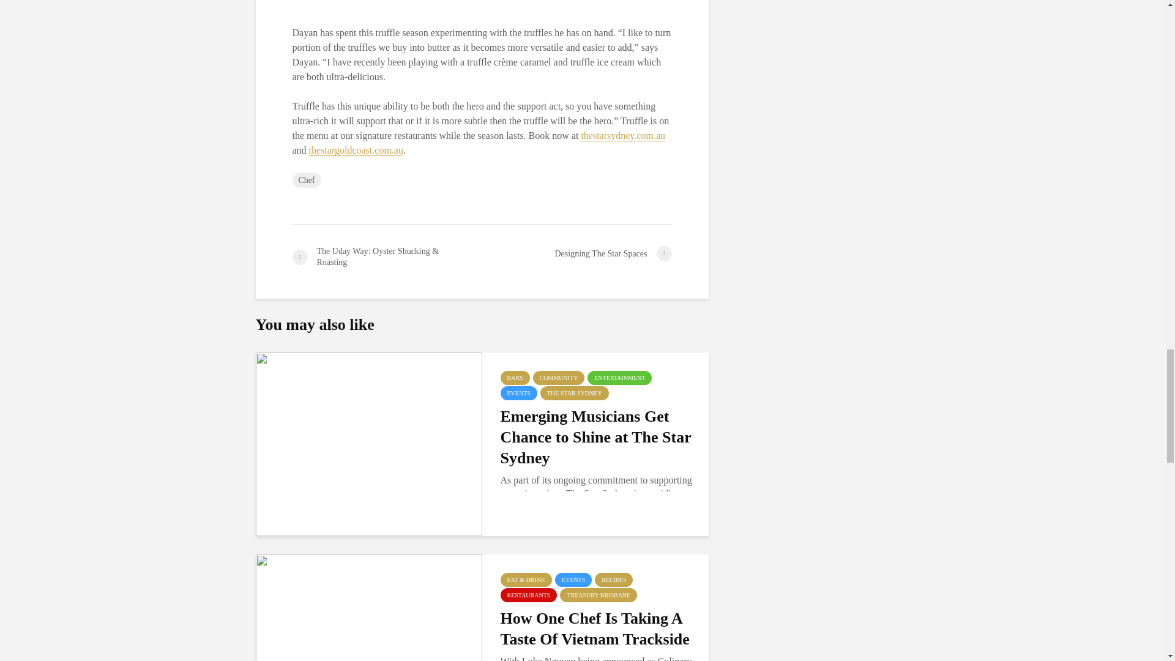 This screenshot has width=1175, height=661. I want to click on Emerging Musicians Get Chance to Shine at The Star Sydney, so click(597, 437).